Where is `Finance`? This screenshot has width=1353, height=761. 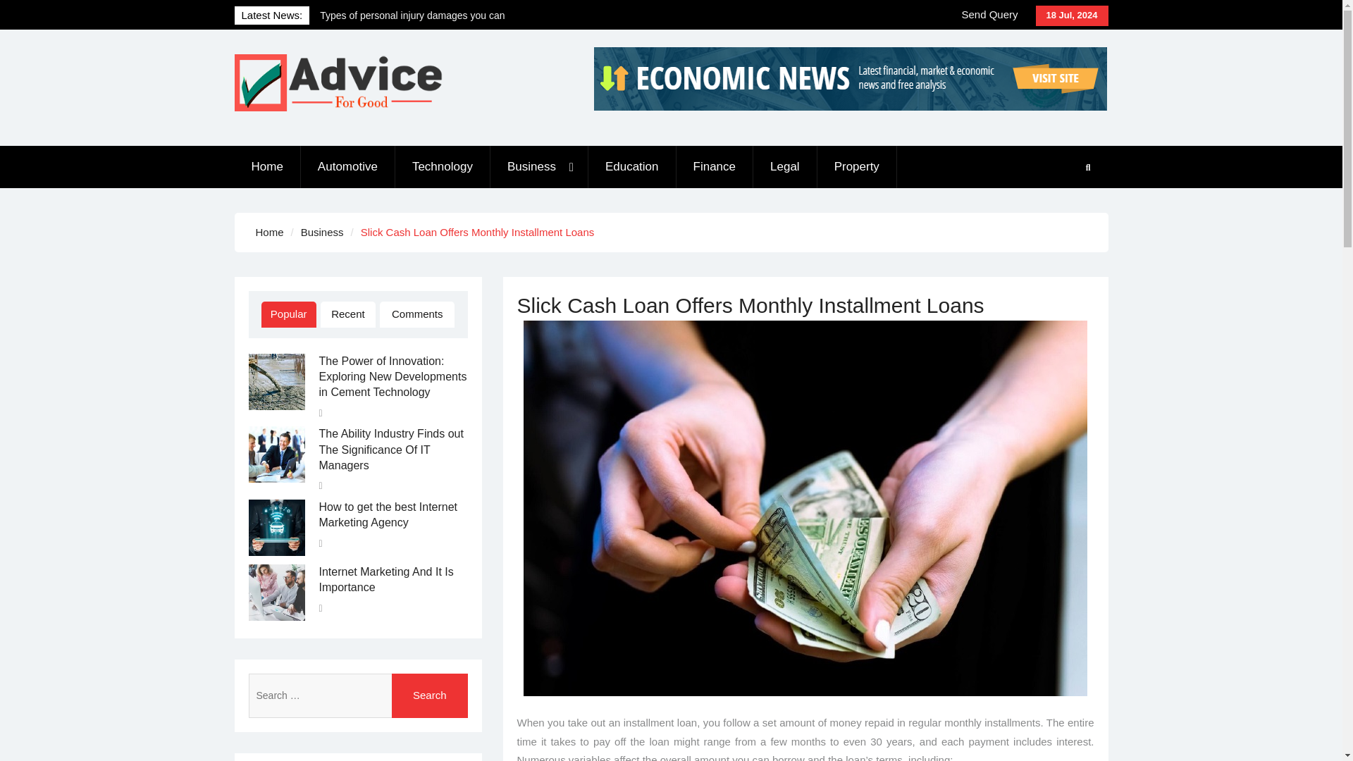
Finance is located at coordinates (715, 166).